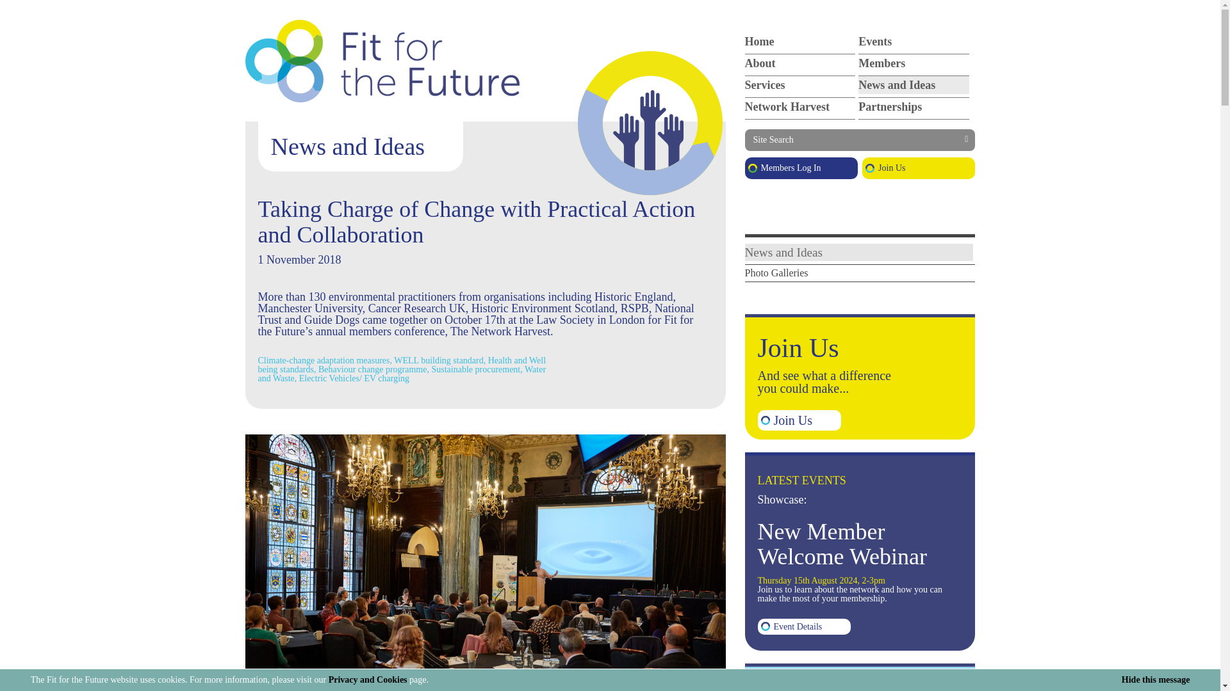 Image resolution: width=1230 pixels, height=691 pixels. Describe the element at coordinates (1156, 680) in the screenshot. I see `Hide this message` at that location.